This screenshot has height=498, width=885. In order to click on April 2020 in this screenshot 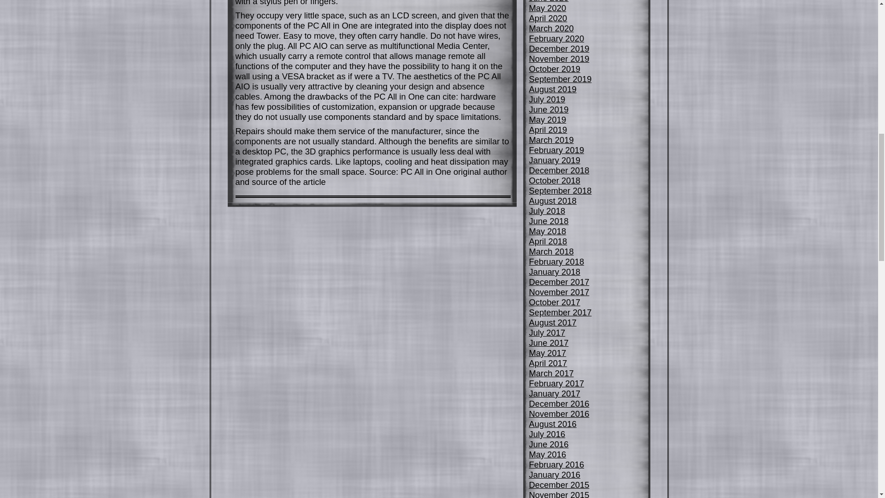, I will do `click(548, 18)`.